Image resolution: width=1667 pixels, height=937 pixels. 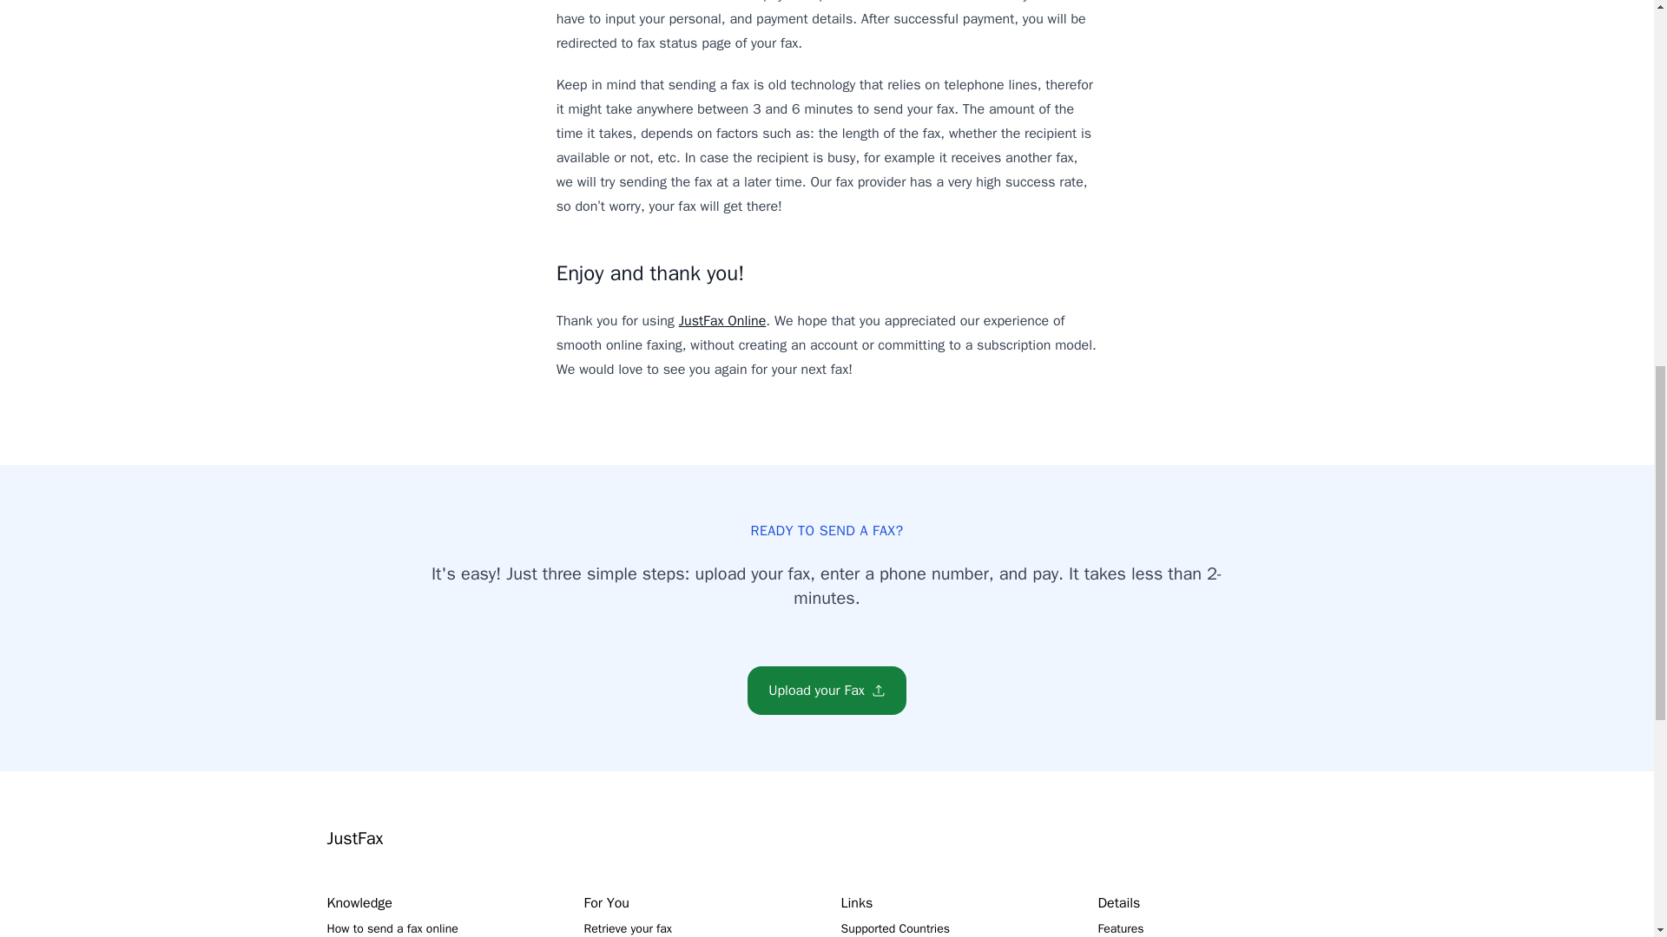 What do you see at coordinates (722, 321) in the screenshot?
I see `JustFax Online` at bounding box center [722, 321].